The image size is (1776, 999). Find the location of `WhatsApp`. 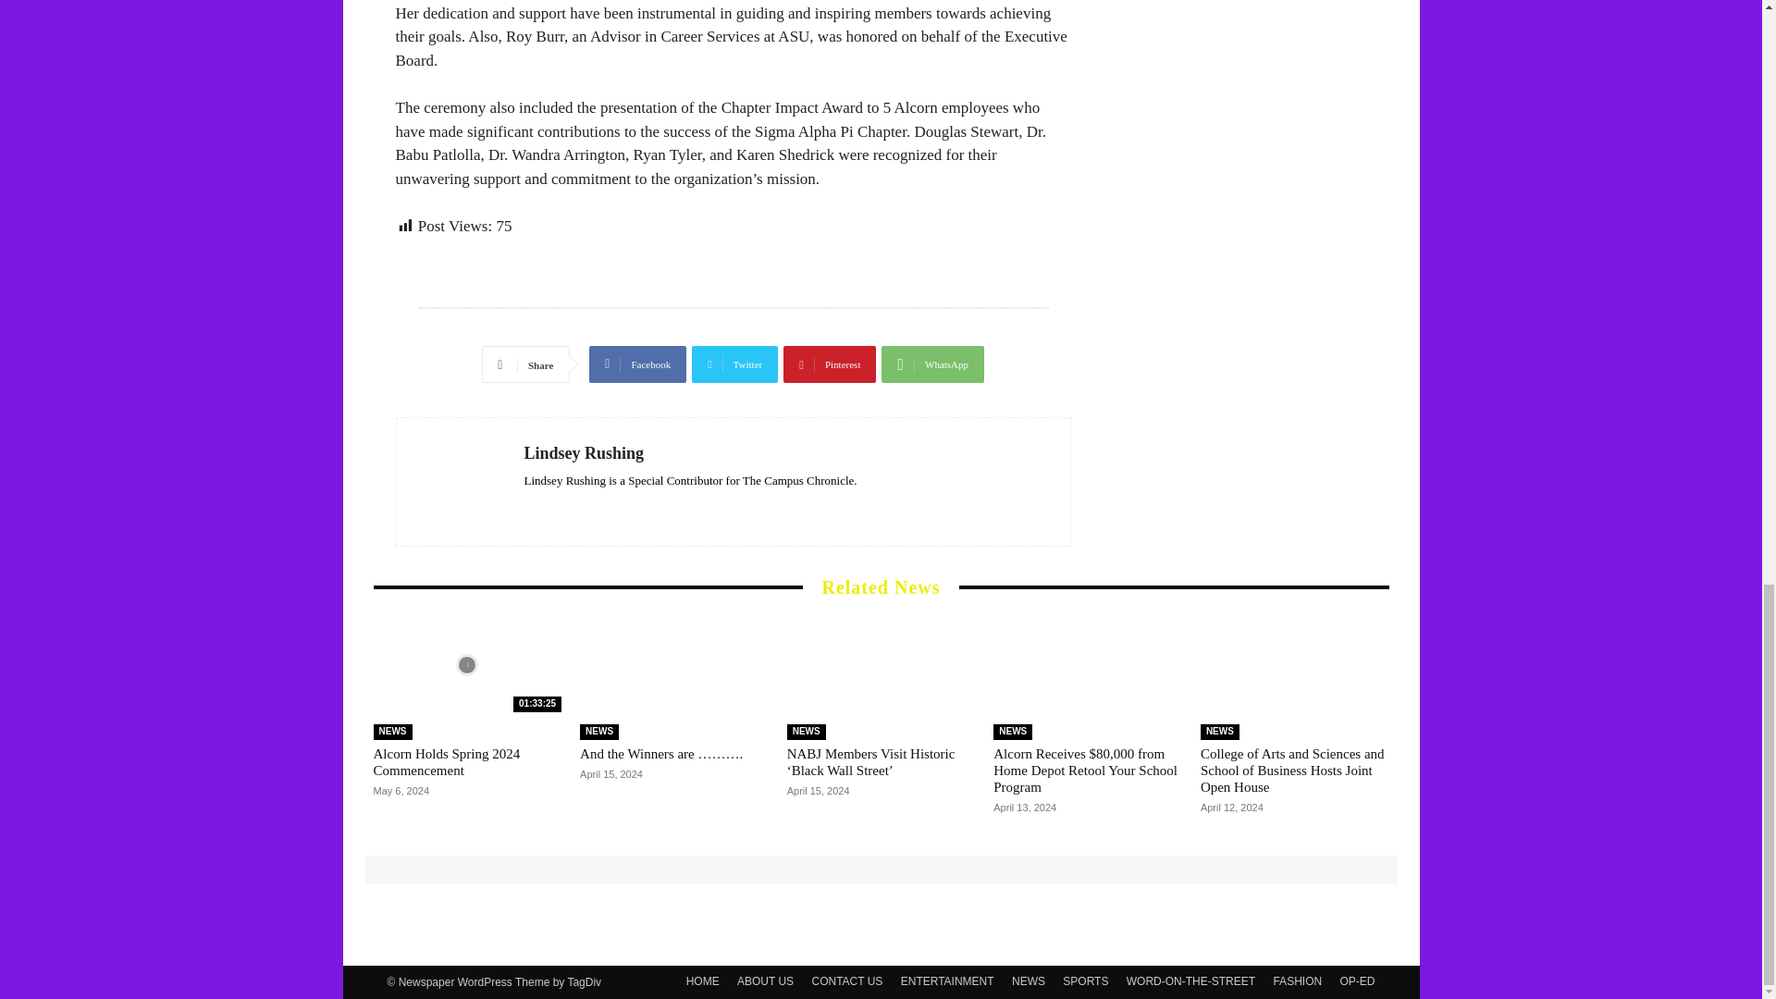

WhatsApp is located at coordinates (932, 364).